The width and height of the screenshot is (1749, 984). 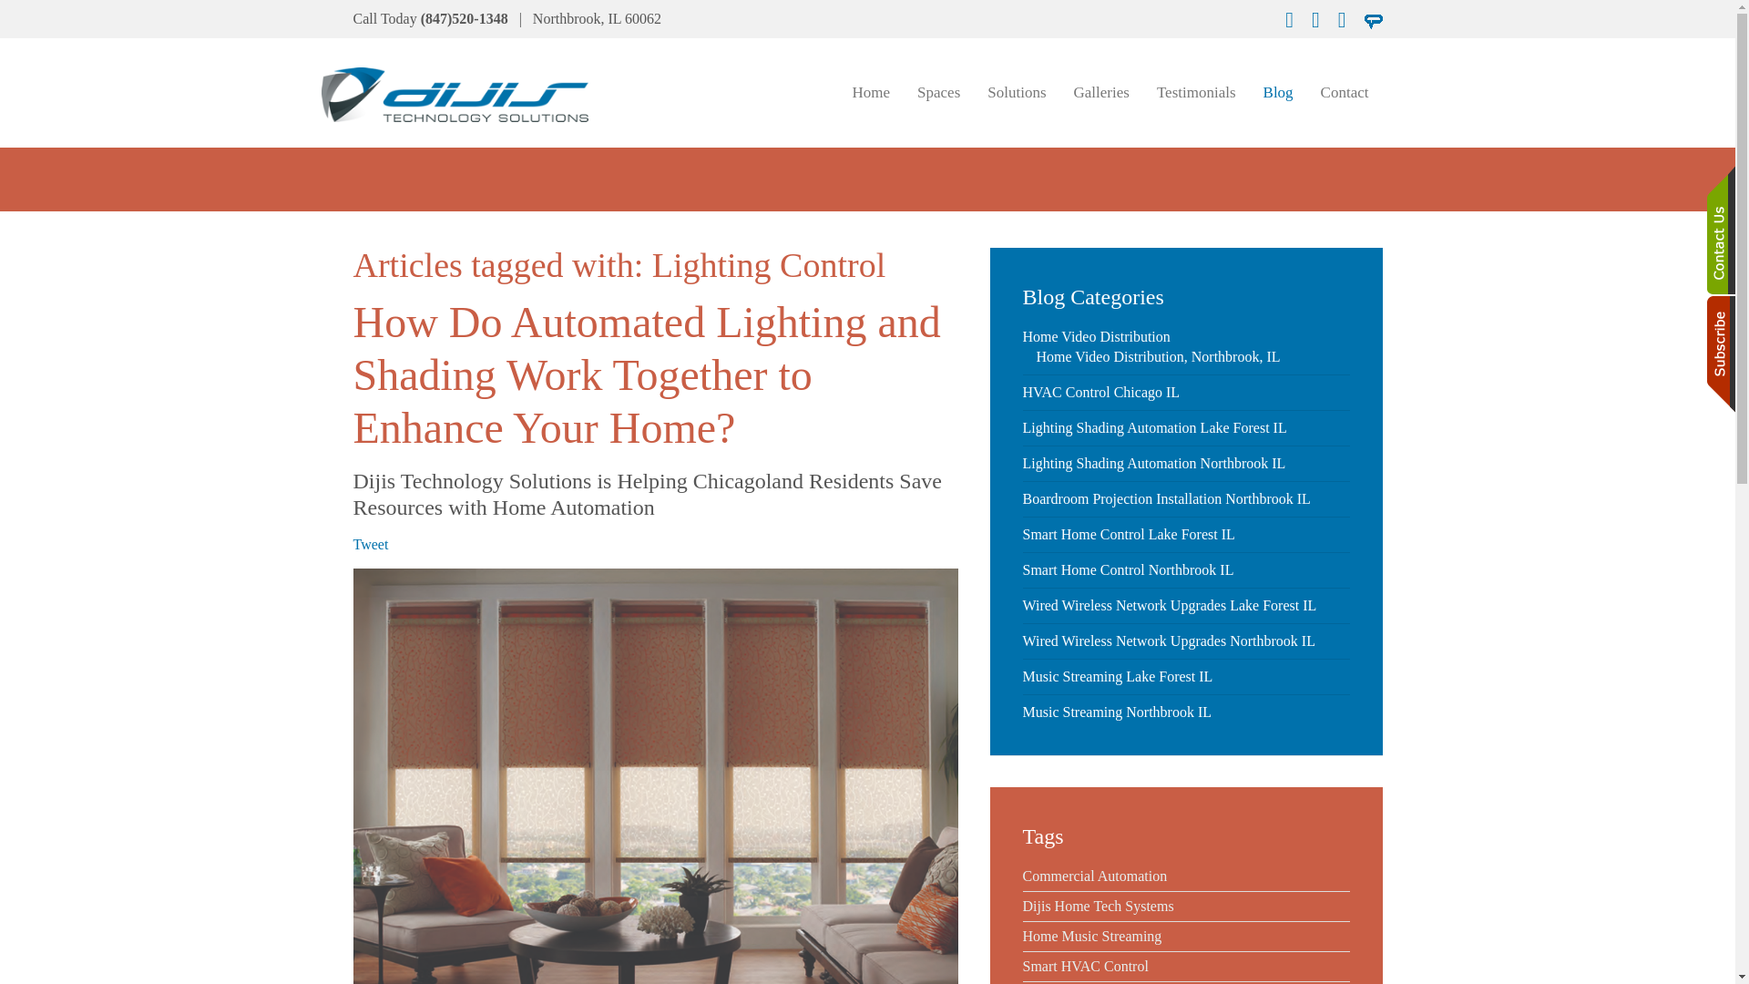 What do you see at coordinates (1095, 336) in the screenshot?
I see `Home Video Distribution` at bounding box center [1095, 336].